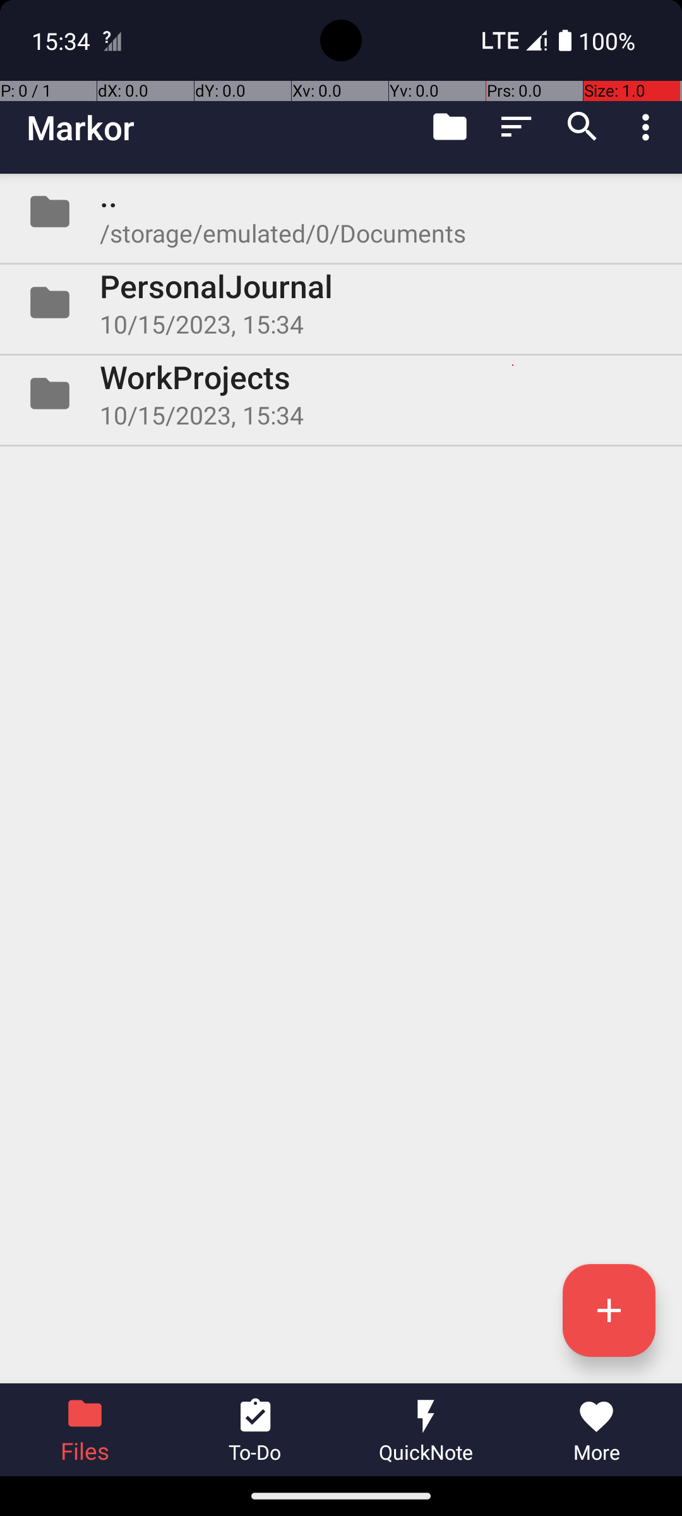 The width and height of the screenshot is (682, 1516). Describe the element at coordinates (341, 394) in the screenshot. I see `Folder WorkProjects ` at that location.